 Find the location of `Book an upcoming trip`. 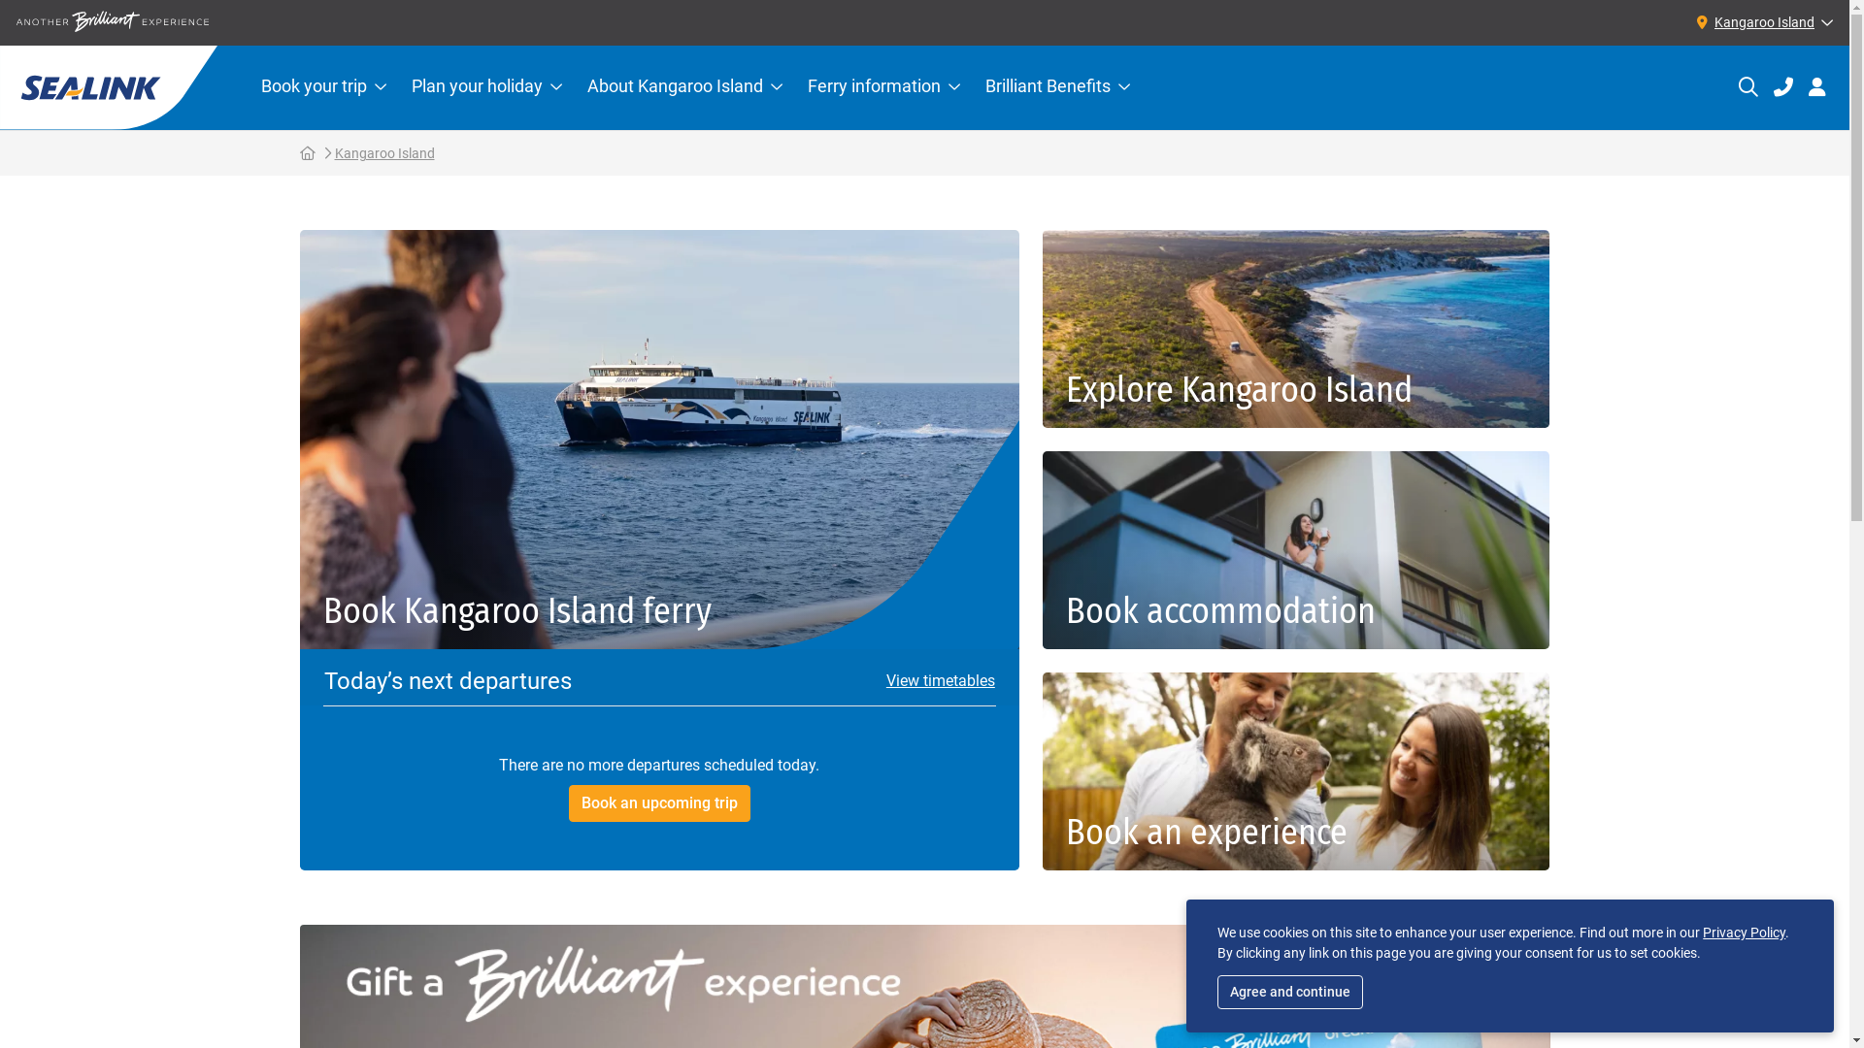

Book an upcoming trip is located at coordinates (660, 803).